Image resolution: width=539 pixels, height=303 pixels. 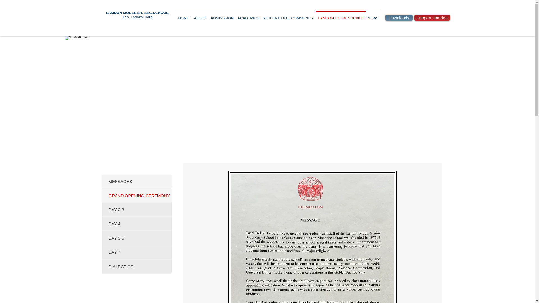 What do you see at coordinates (200, 15) in the screenshot?
I see `ABOUT` at bounding box center [200, 15].